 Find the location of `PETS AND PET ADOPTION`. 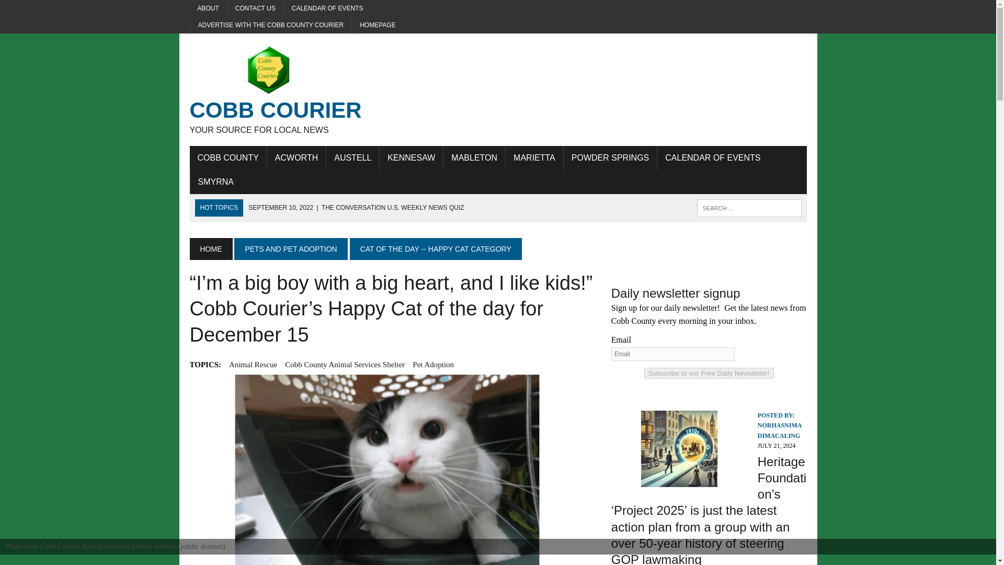

PETS AND PET ADOPTION is located at coordinates (291, 248).